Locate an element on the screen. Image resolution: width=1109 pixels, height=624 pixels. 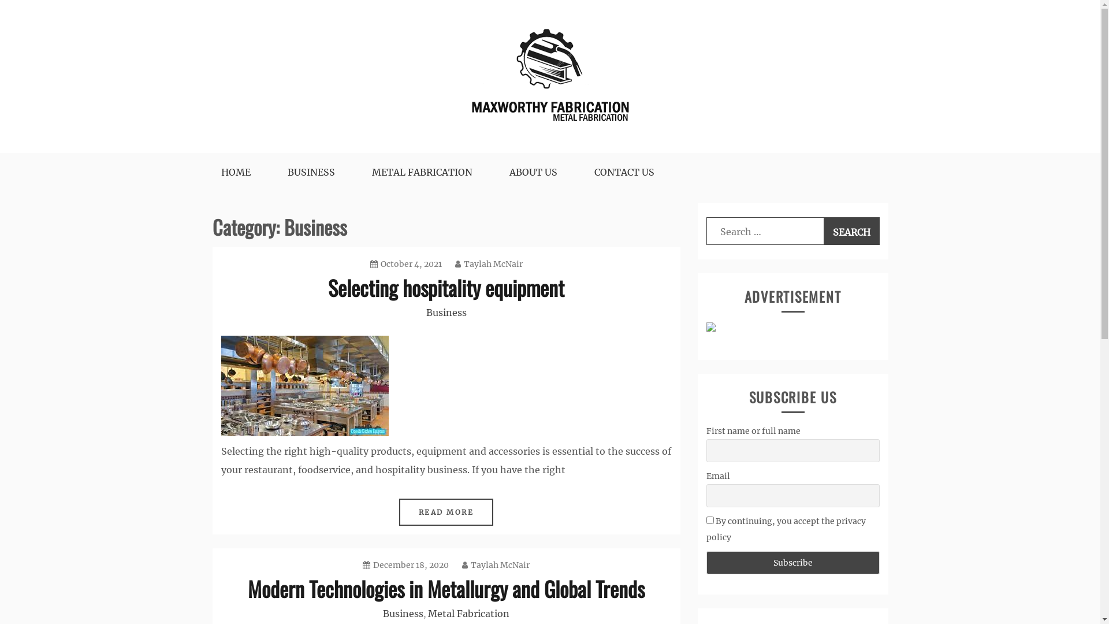
Maxworthy Fabrication is located at coordinates (288, 159).